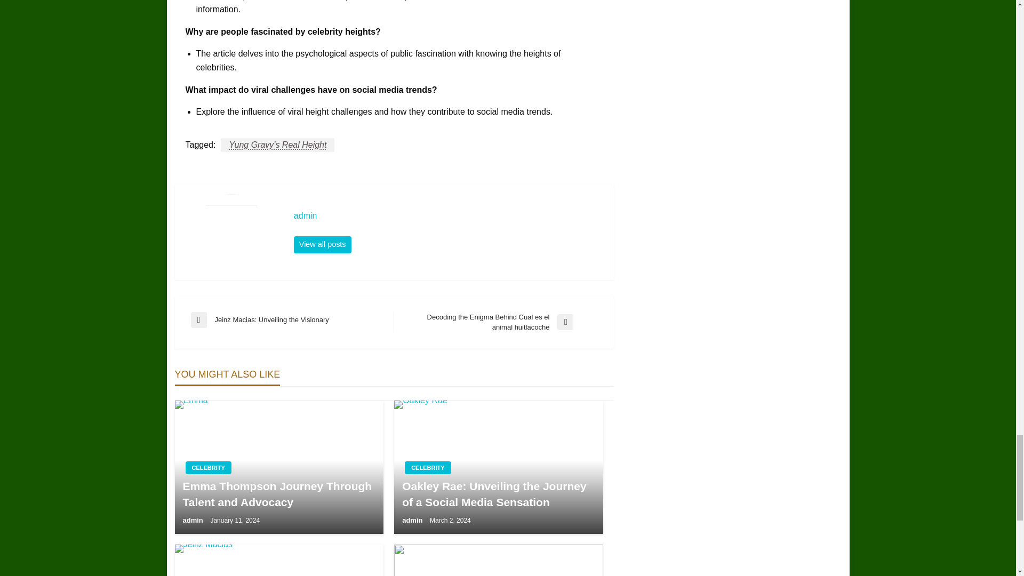 This screenshot has width=1024, height=576. I want to click on admin, so click(448, 215).